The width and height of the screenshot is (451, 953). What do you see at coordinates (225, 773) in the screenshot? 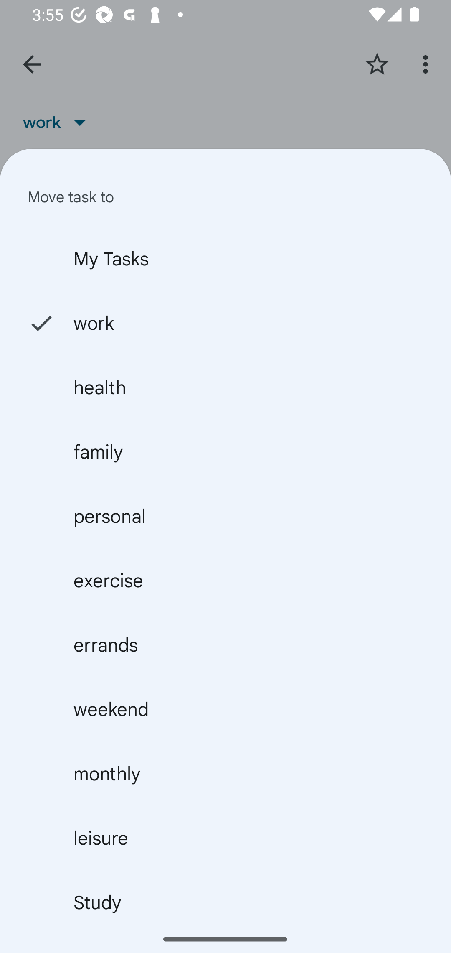
I see `monthly` at bounding box center [225, 773].